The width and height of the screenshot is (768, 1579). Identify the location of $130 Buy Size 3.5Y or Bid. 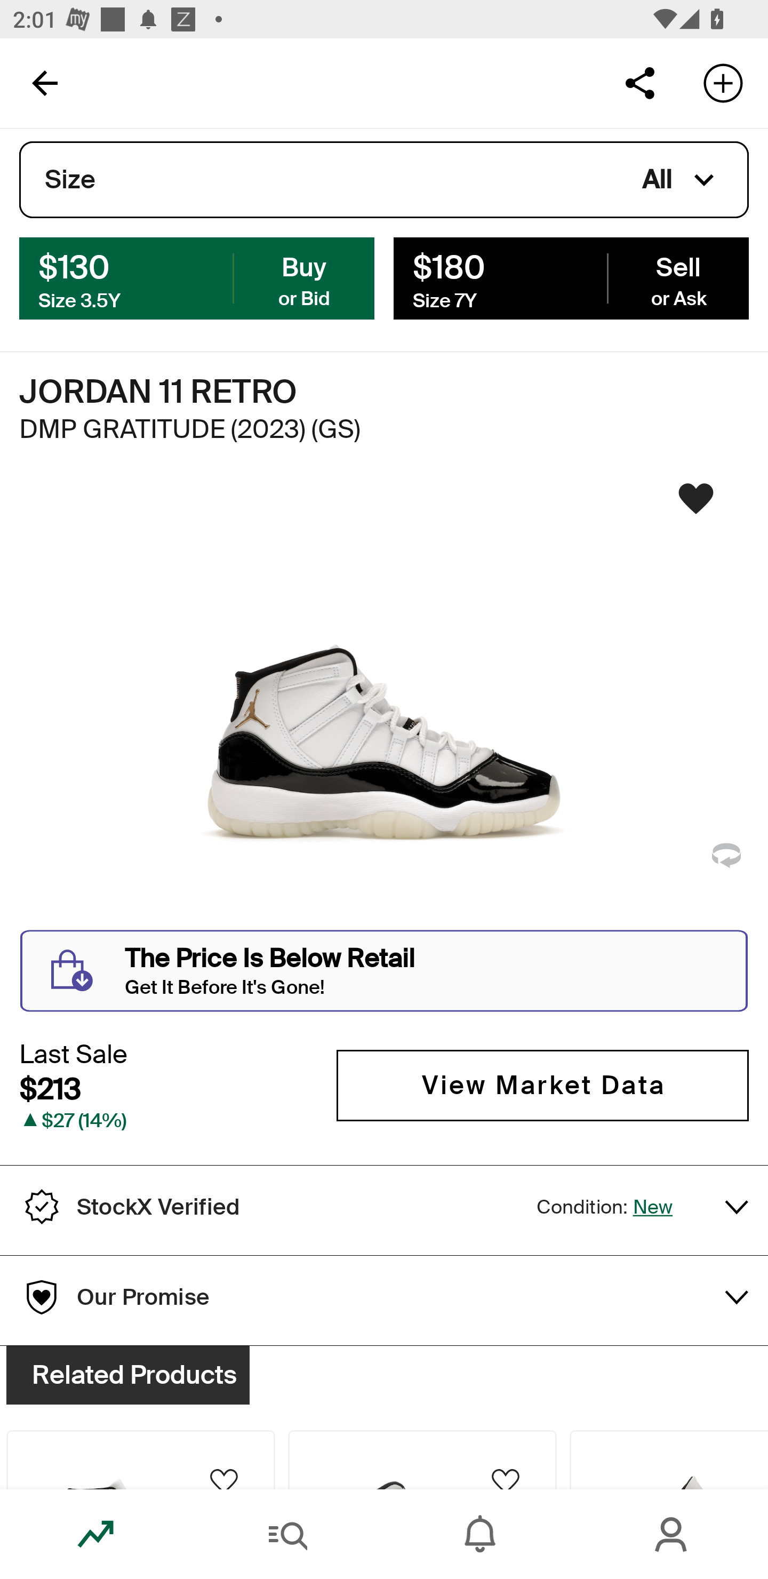
(197, 277).